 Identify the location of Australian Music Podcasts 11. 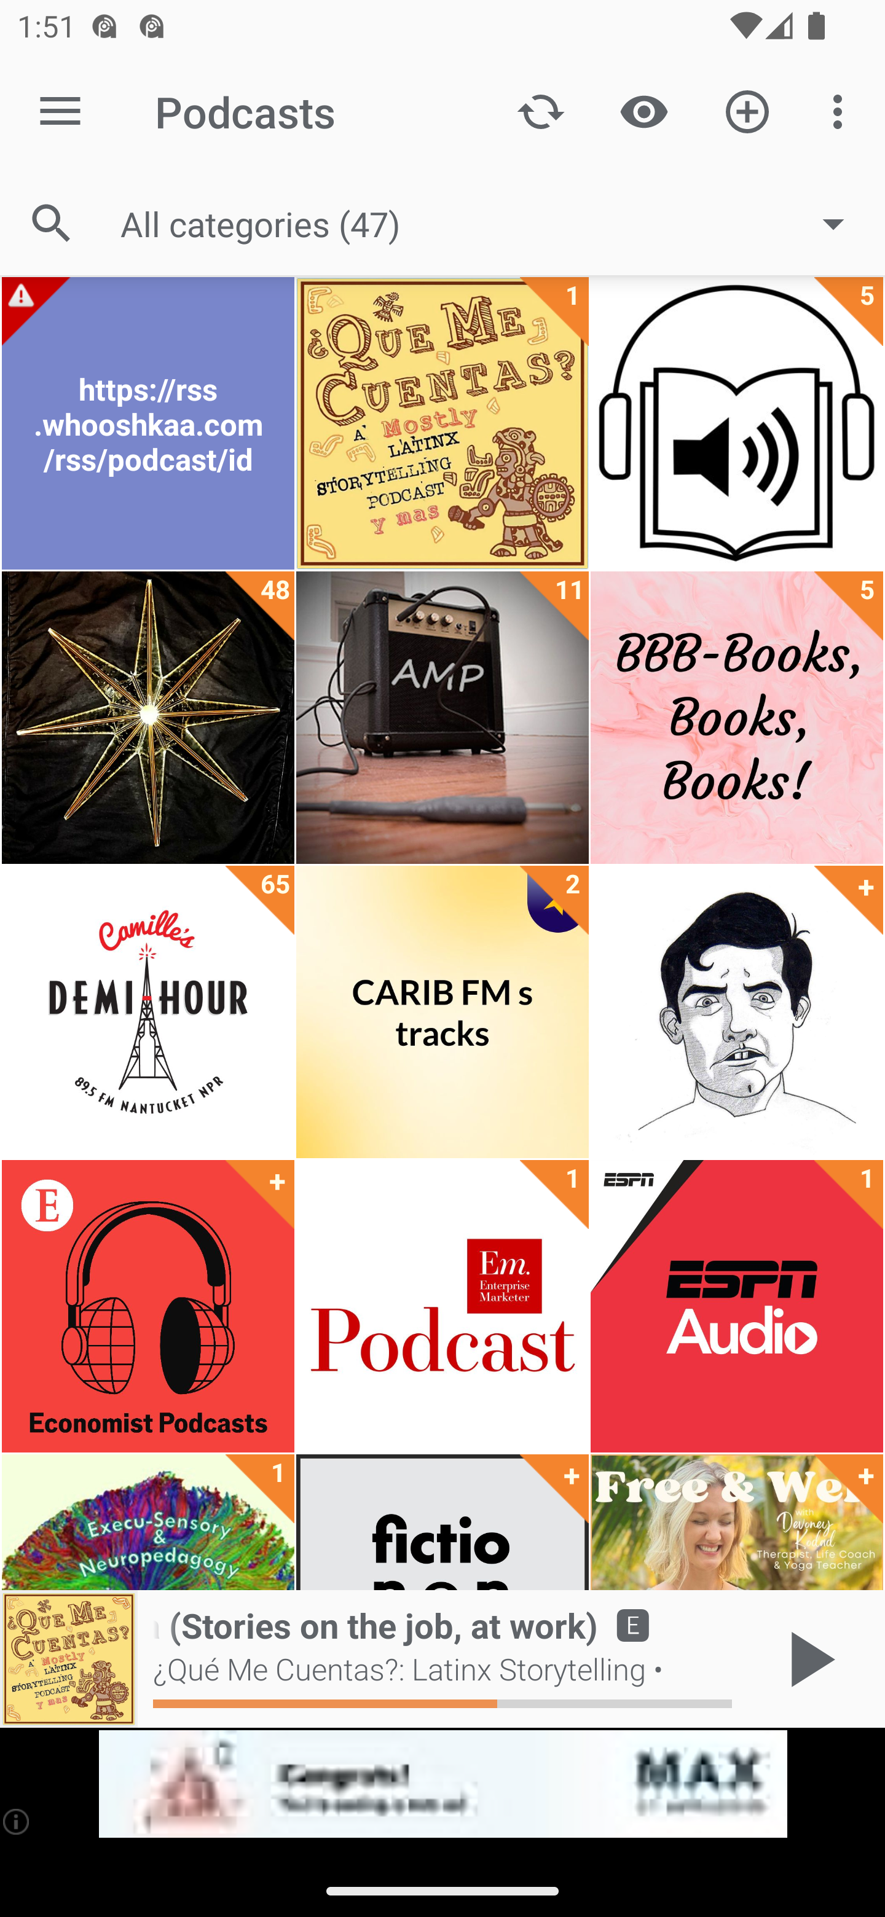
(442, 718).